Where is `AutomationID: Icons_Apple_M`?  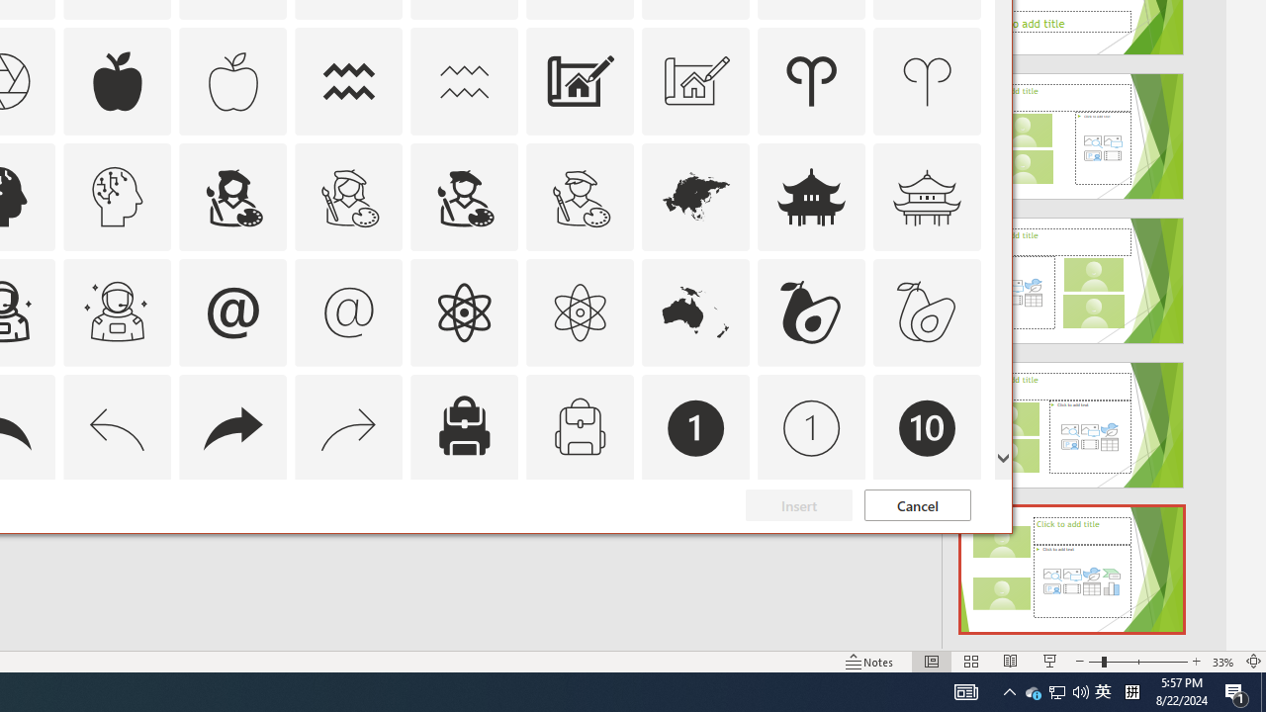
AutomationID: Icons_Apple_M is located at coordinates (232, 81).